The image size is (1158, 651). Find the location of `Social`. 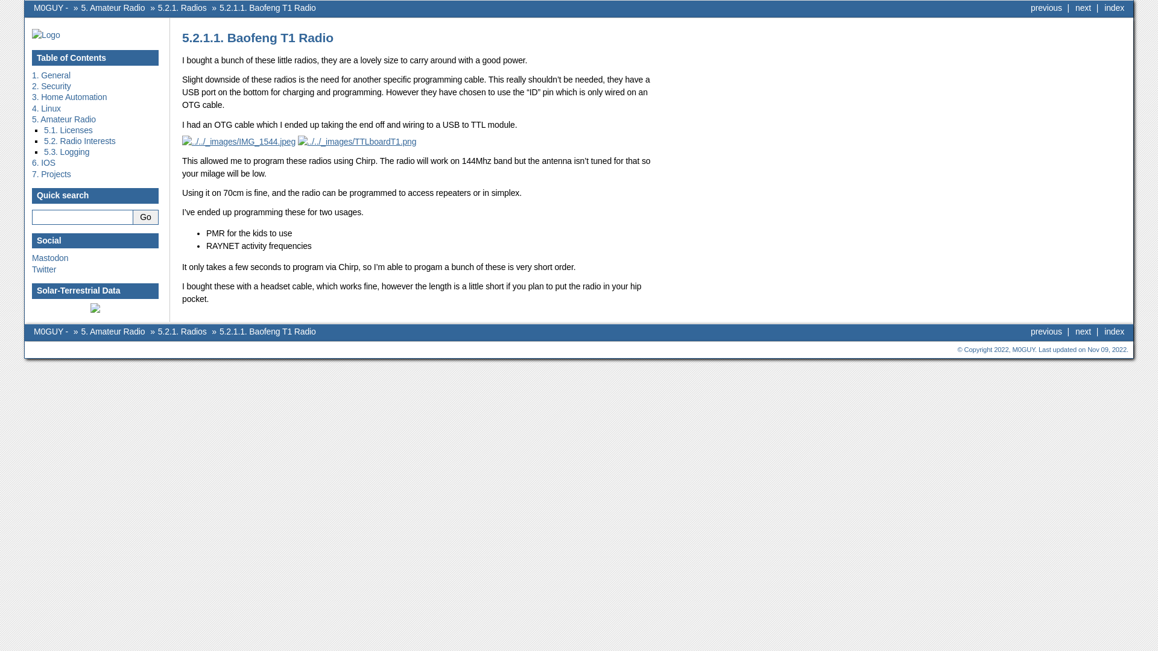

Social is located at coordinates (49, 241).